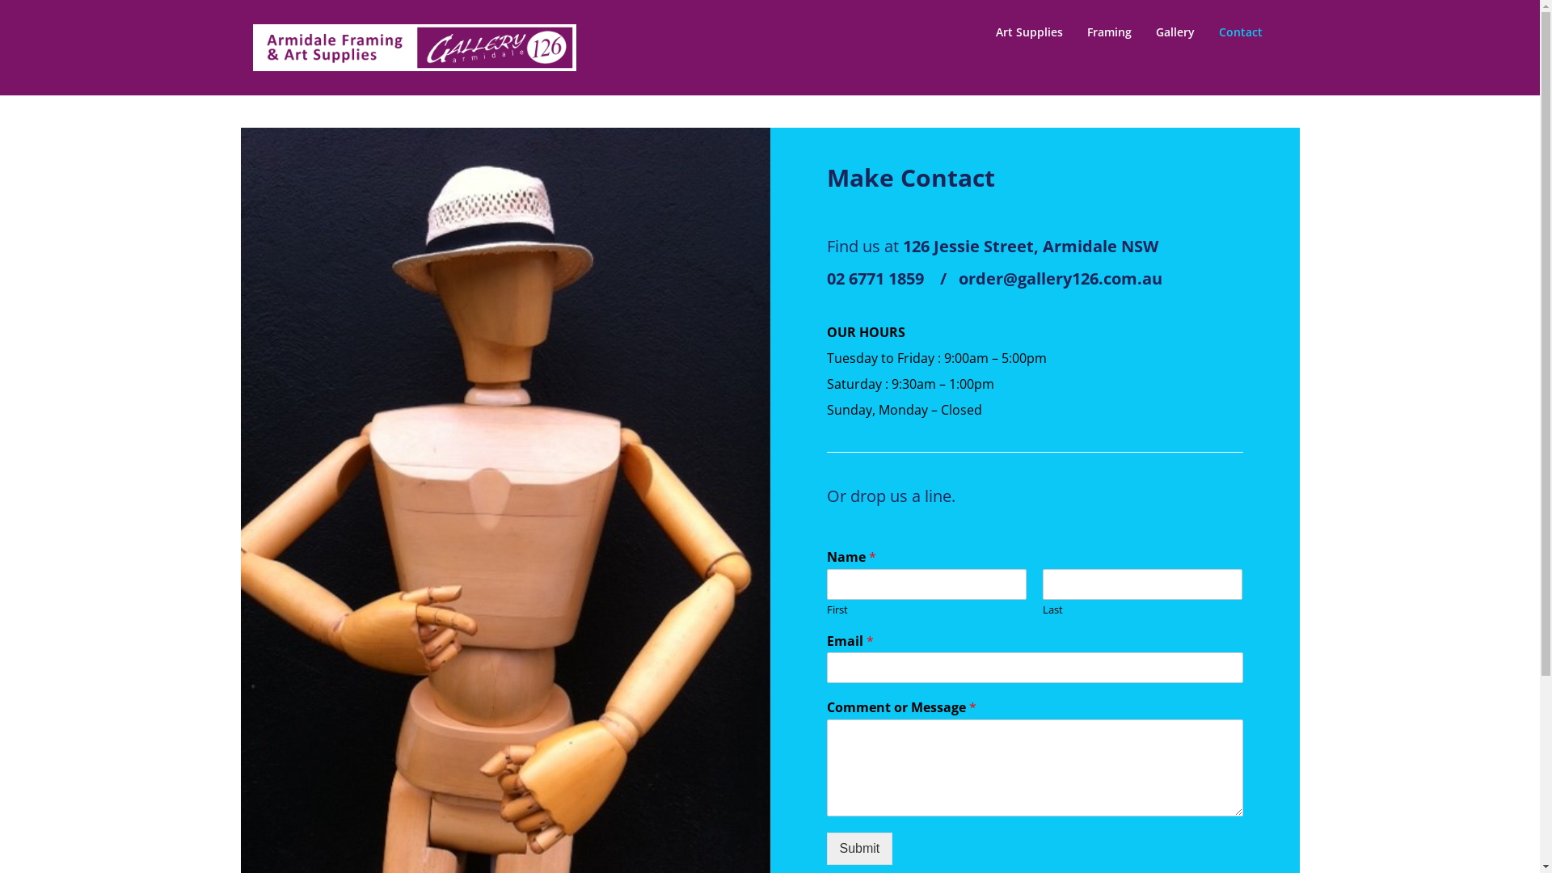  What do you see at coordinates (1241, 32) in the screenshot?
I see `Contact` at bounding box center [1241, 32].